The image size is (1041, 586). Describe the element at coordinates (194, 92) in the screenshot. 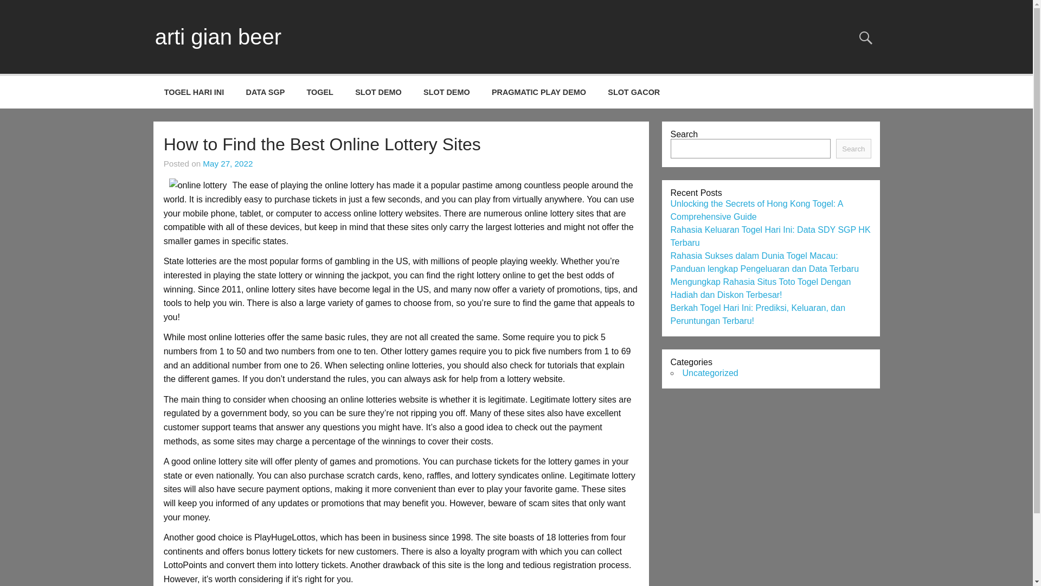

I see `TOGEL HARI INI` at that location.